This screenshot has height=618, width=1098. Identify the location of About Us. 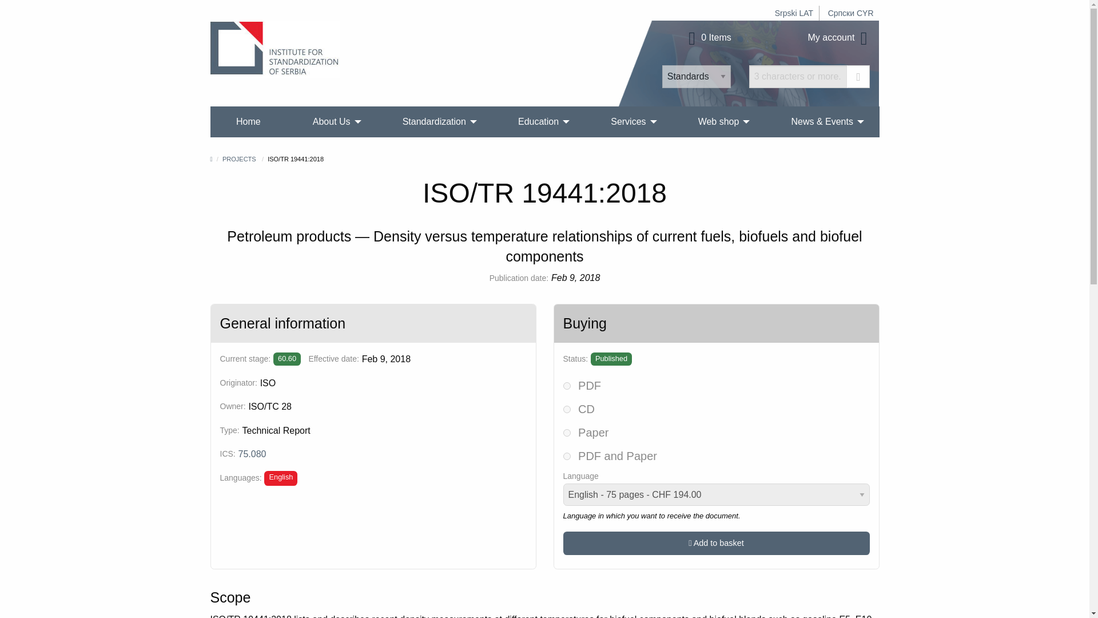
(332, 121).